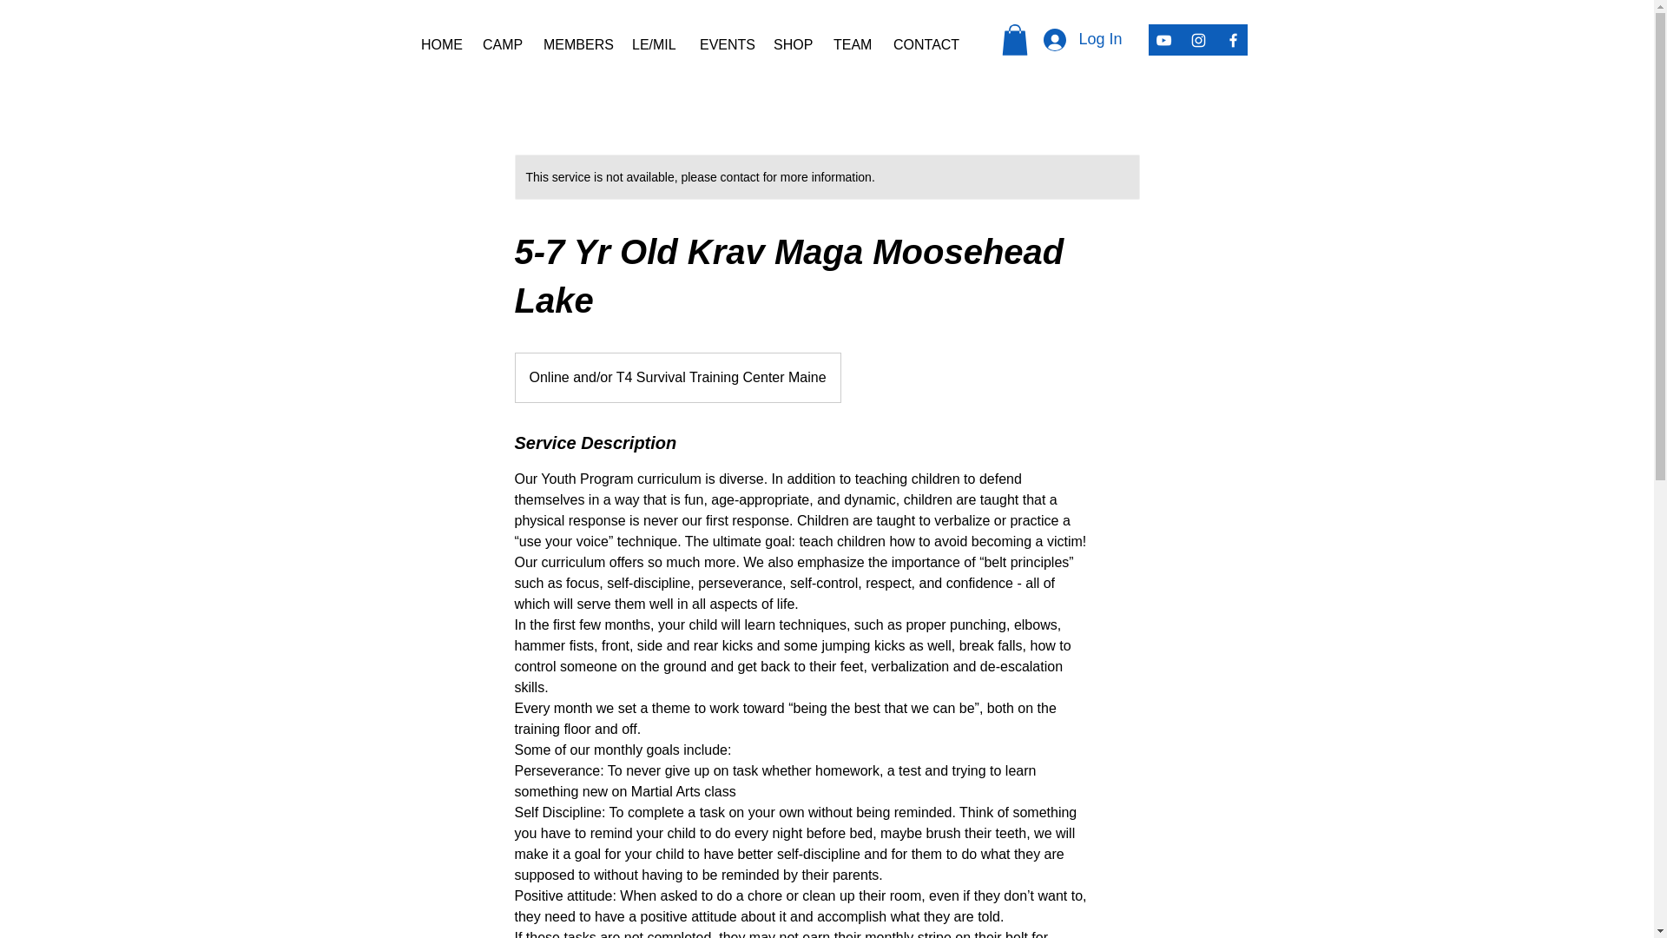  Describe the element at coordinates (919, 45) in the screenshot. I see `CONTACT` at that location.